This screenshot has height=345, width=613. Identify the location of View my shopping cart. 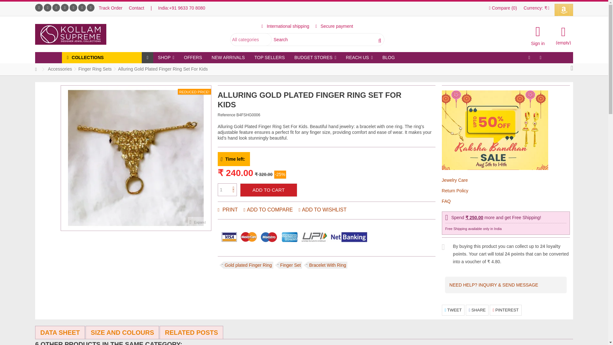
(563, 34).